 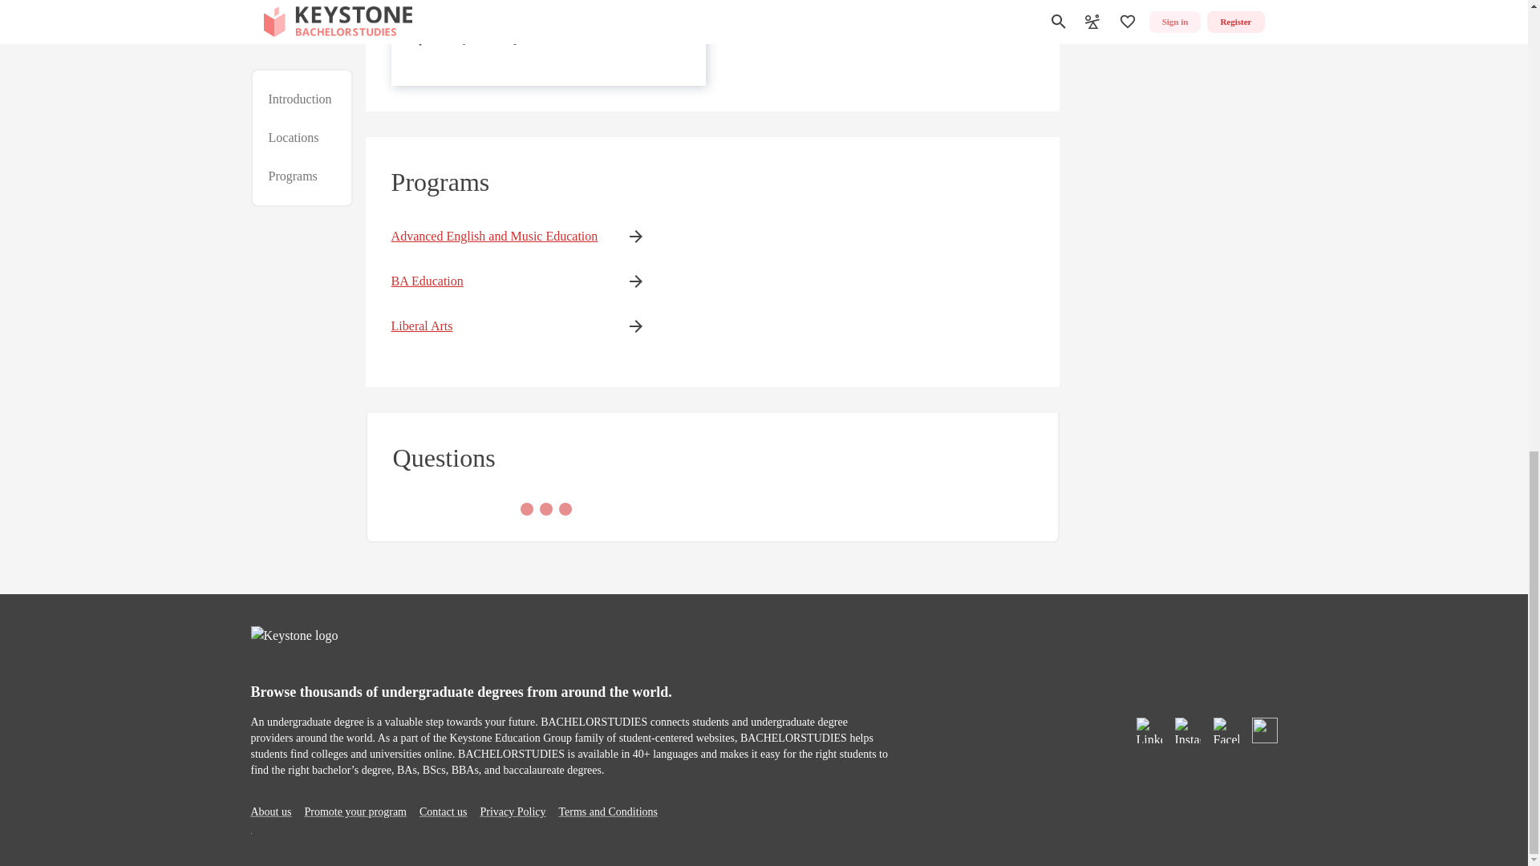 What do you see at coordinates (494, 236) in the screenshot?
I see `Advanced English and Music Education` at bounding box center [494, 236].